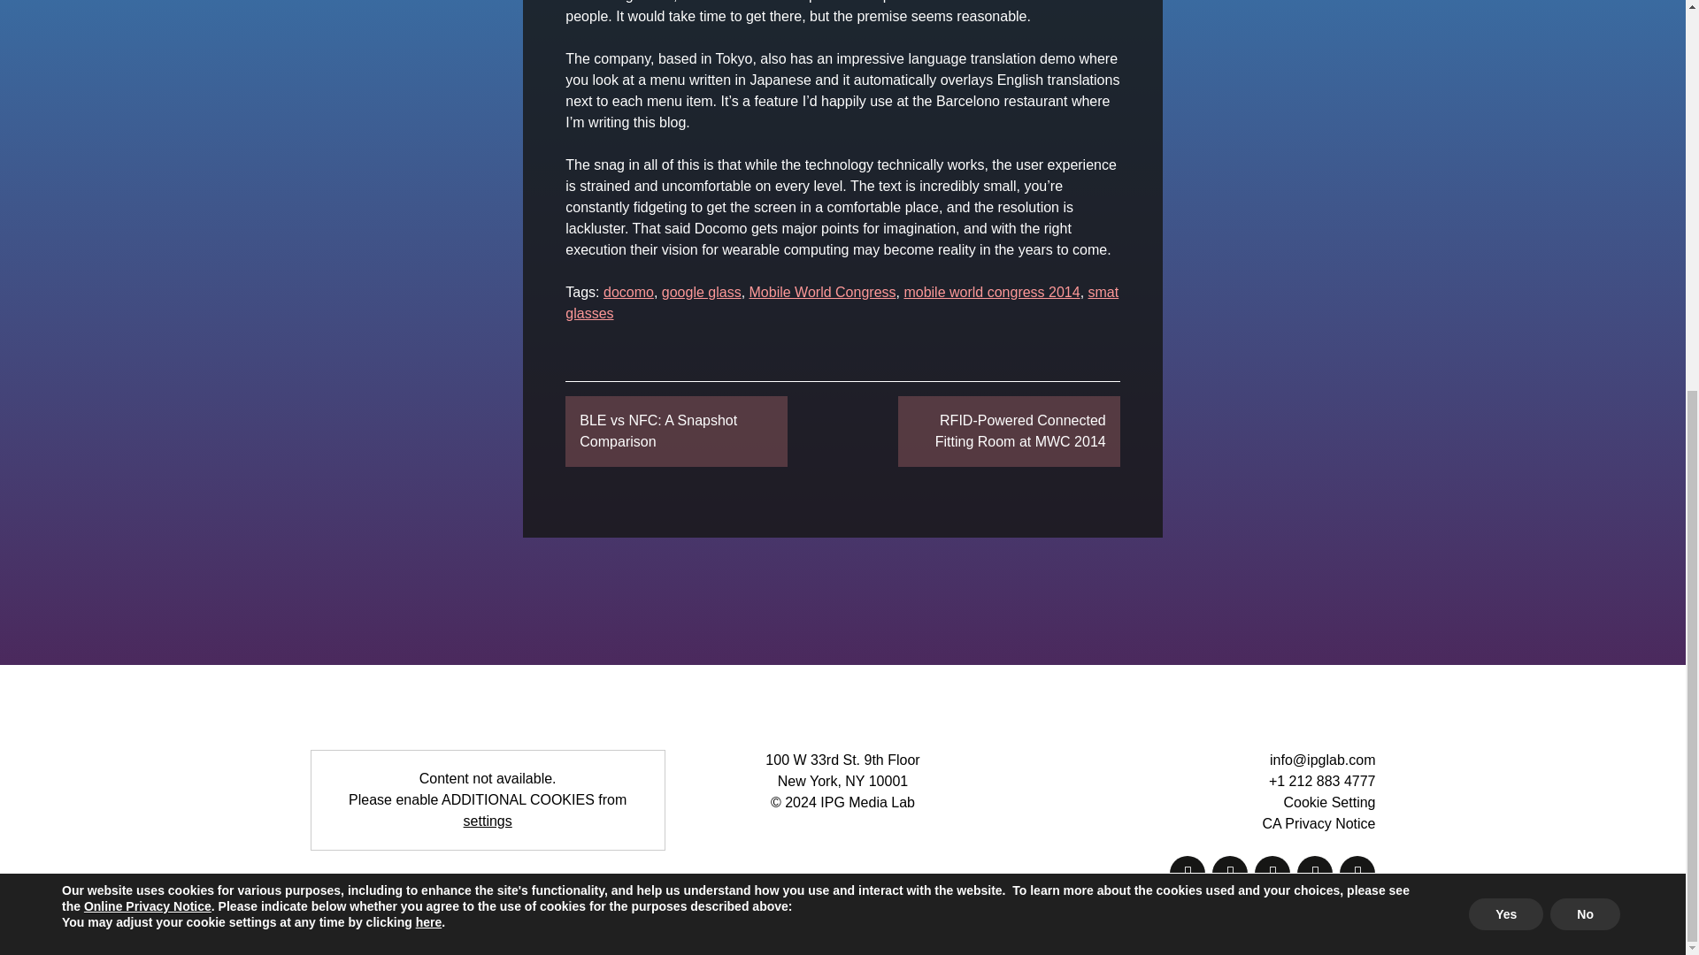  What do you see at coordinates (1318, 823) in the screenshot?
I see `CA Privacy Notice` at bounding box center [1318, 823].